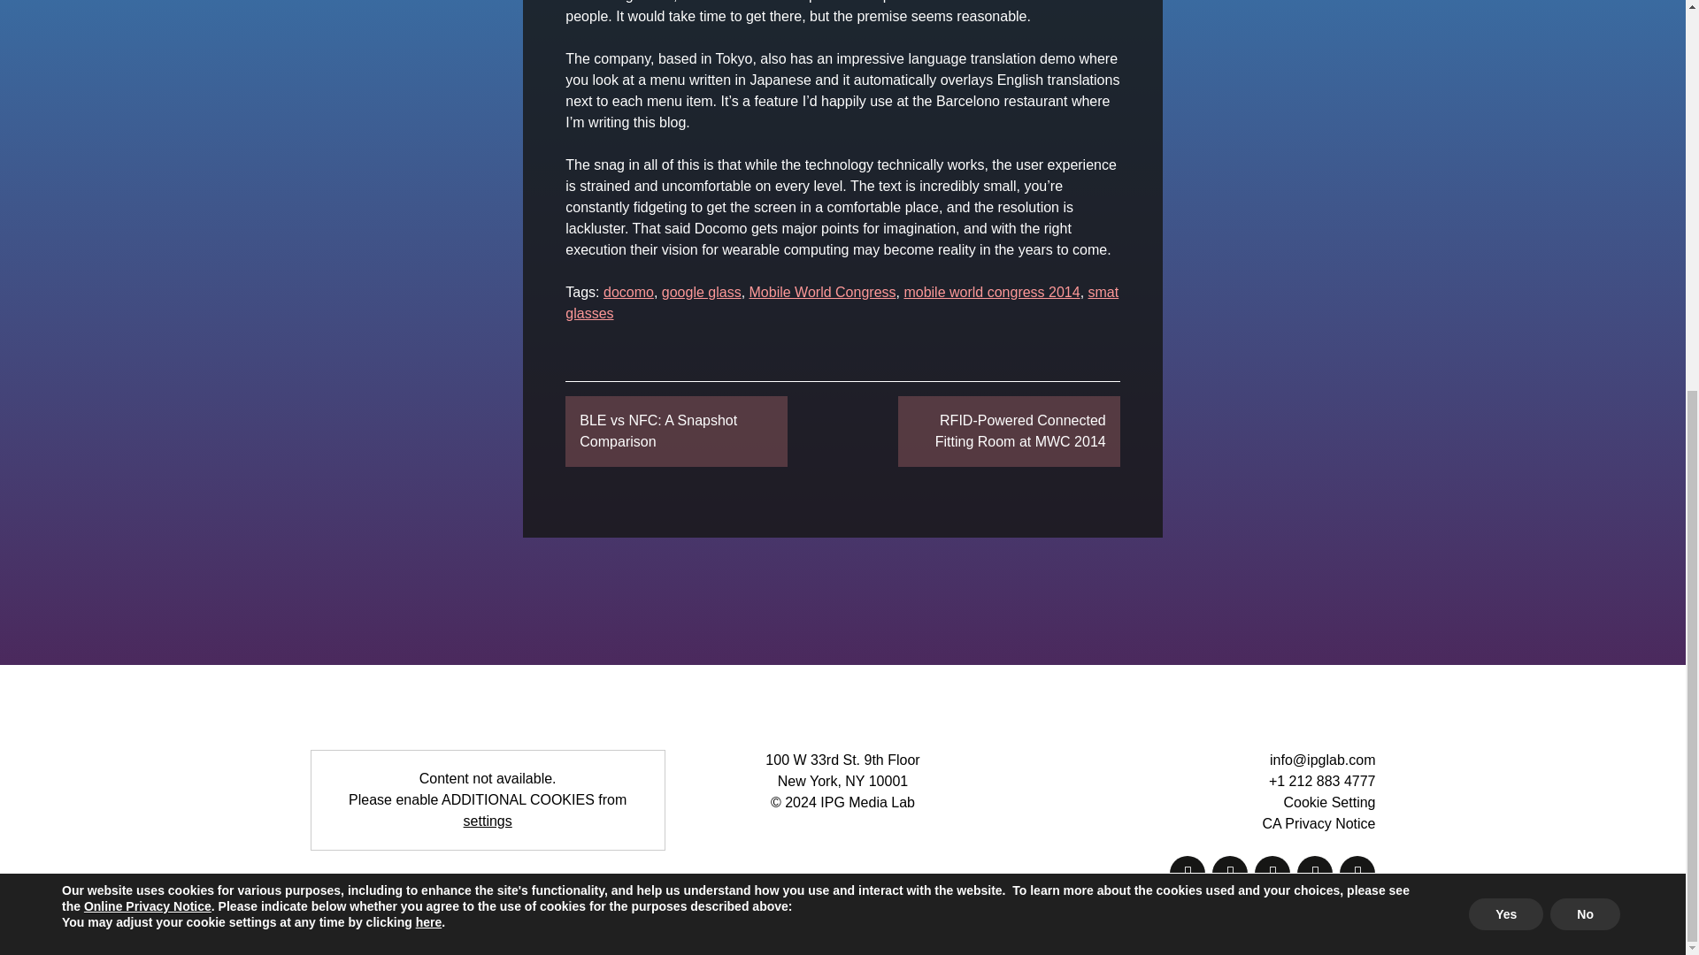  What do you see at coordinates (1318, 823) in the screenshot?
I see `CA Privacy Notice` at bounding box center [1318, 823].